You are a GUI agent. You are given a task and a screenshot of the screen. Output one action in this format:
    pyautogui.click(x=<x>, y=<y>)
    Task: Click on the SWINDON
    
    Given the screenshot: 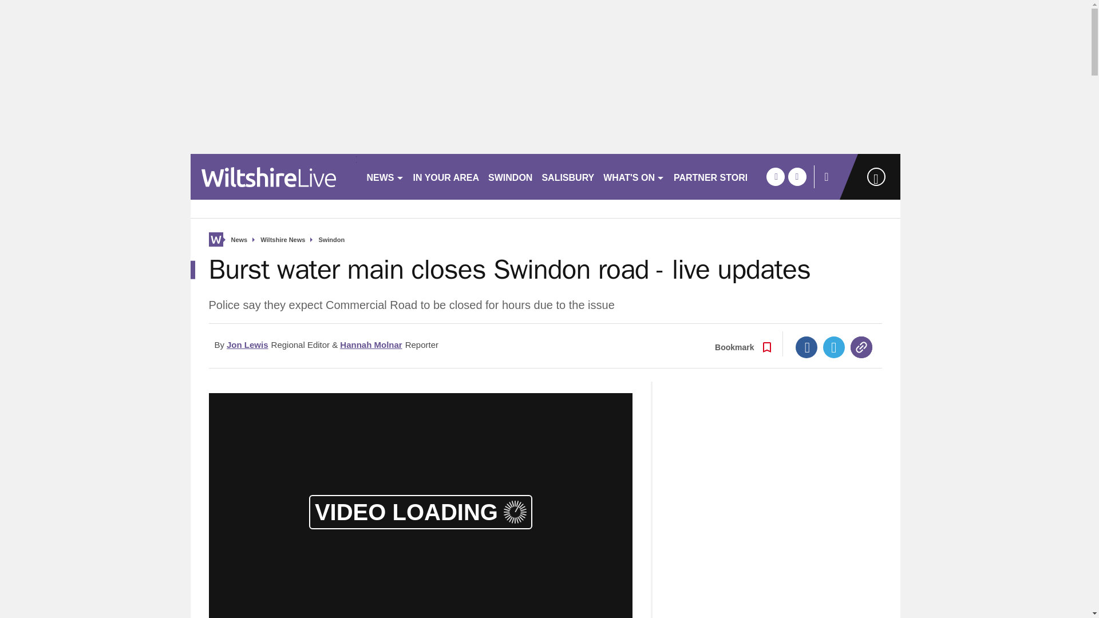 What is the action you would take?
    pyautogui.click(x=510, y=176)
    